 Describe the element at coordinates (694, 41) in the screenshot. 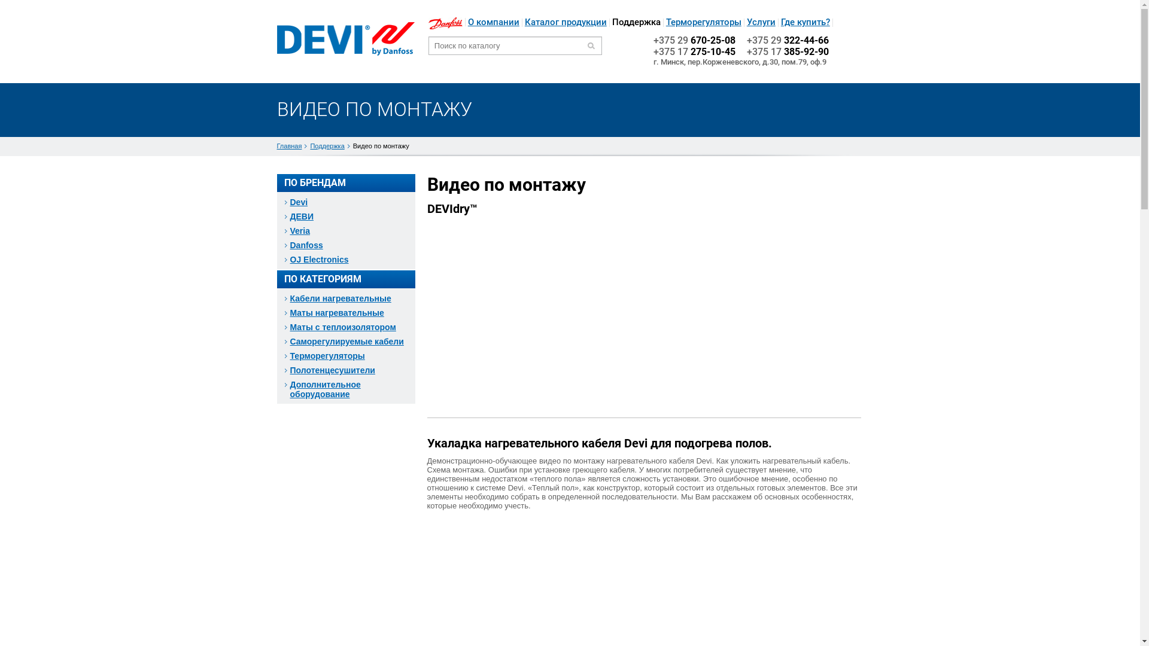

I see `+375 29 670-25-08` at that location.